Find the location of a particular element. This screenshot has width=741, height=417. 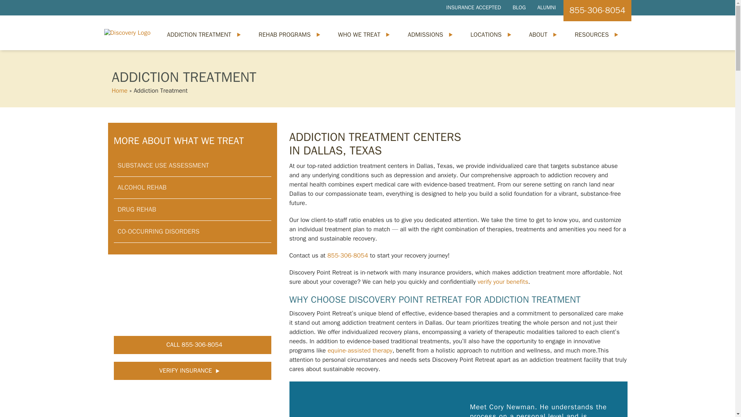

855-306-8054 is located at coordinates (597, 11).